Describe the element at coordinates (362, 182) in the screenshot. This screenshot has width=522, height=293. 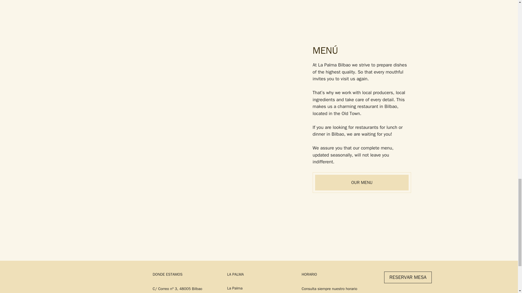
I see `OUR MENU` at that location.